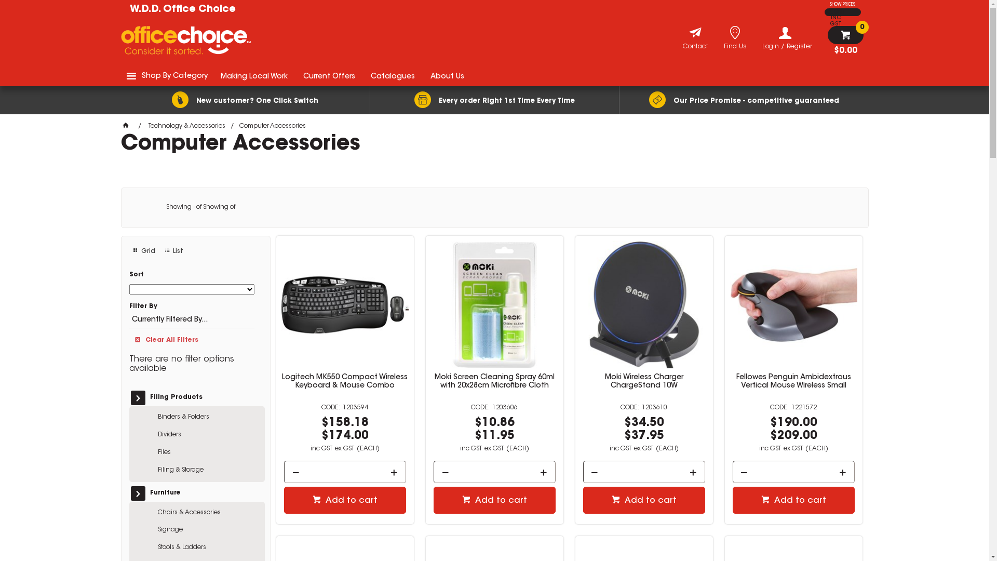 The height and width of the screenshot is (561, 997). I want to click on Add to cart, so click(644, 500).